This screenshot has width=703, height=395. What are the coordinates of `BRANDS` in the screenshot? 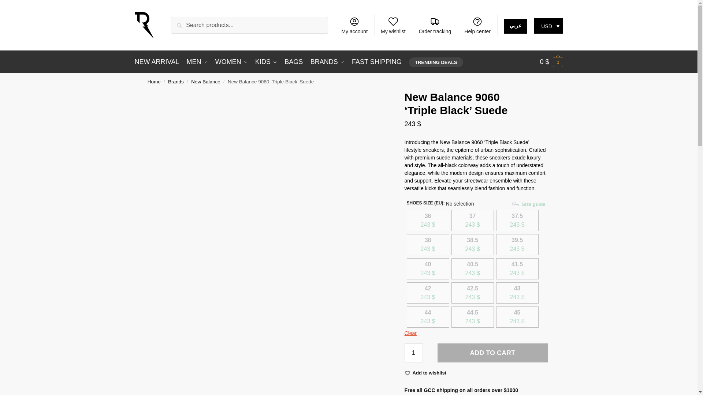 It's located at (327, 61).